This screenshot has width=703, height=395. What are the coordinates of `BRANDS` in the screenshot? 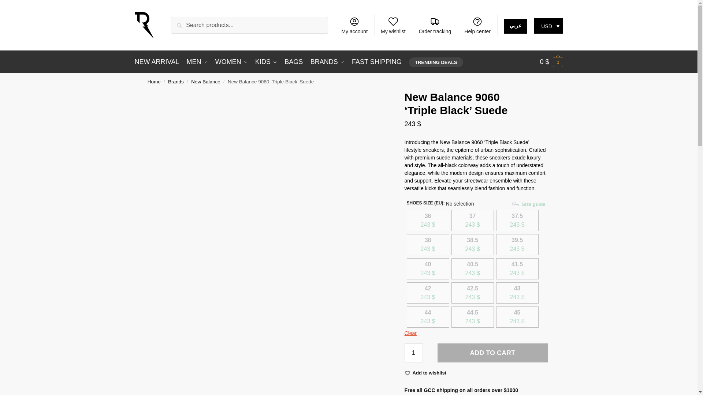 It's located at (327, 61).